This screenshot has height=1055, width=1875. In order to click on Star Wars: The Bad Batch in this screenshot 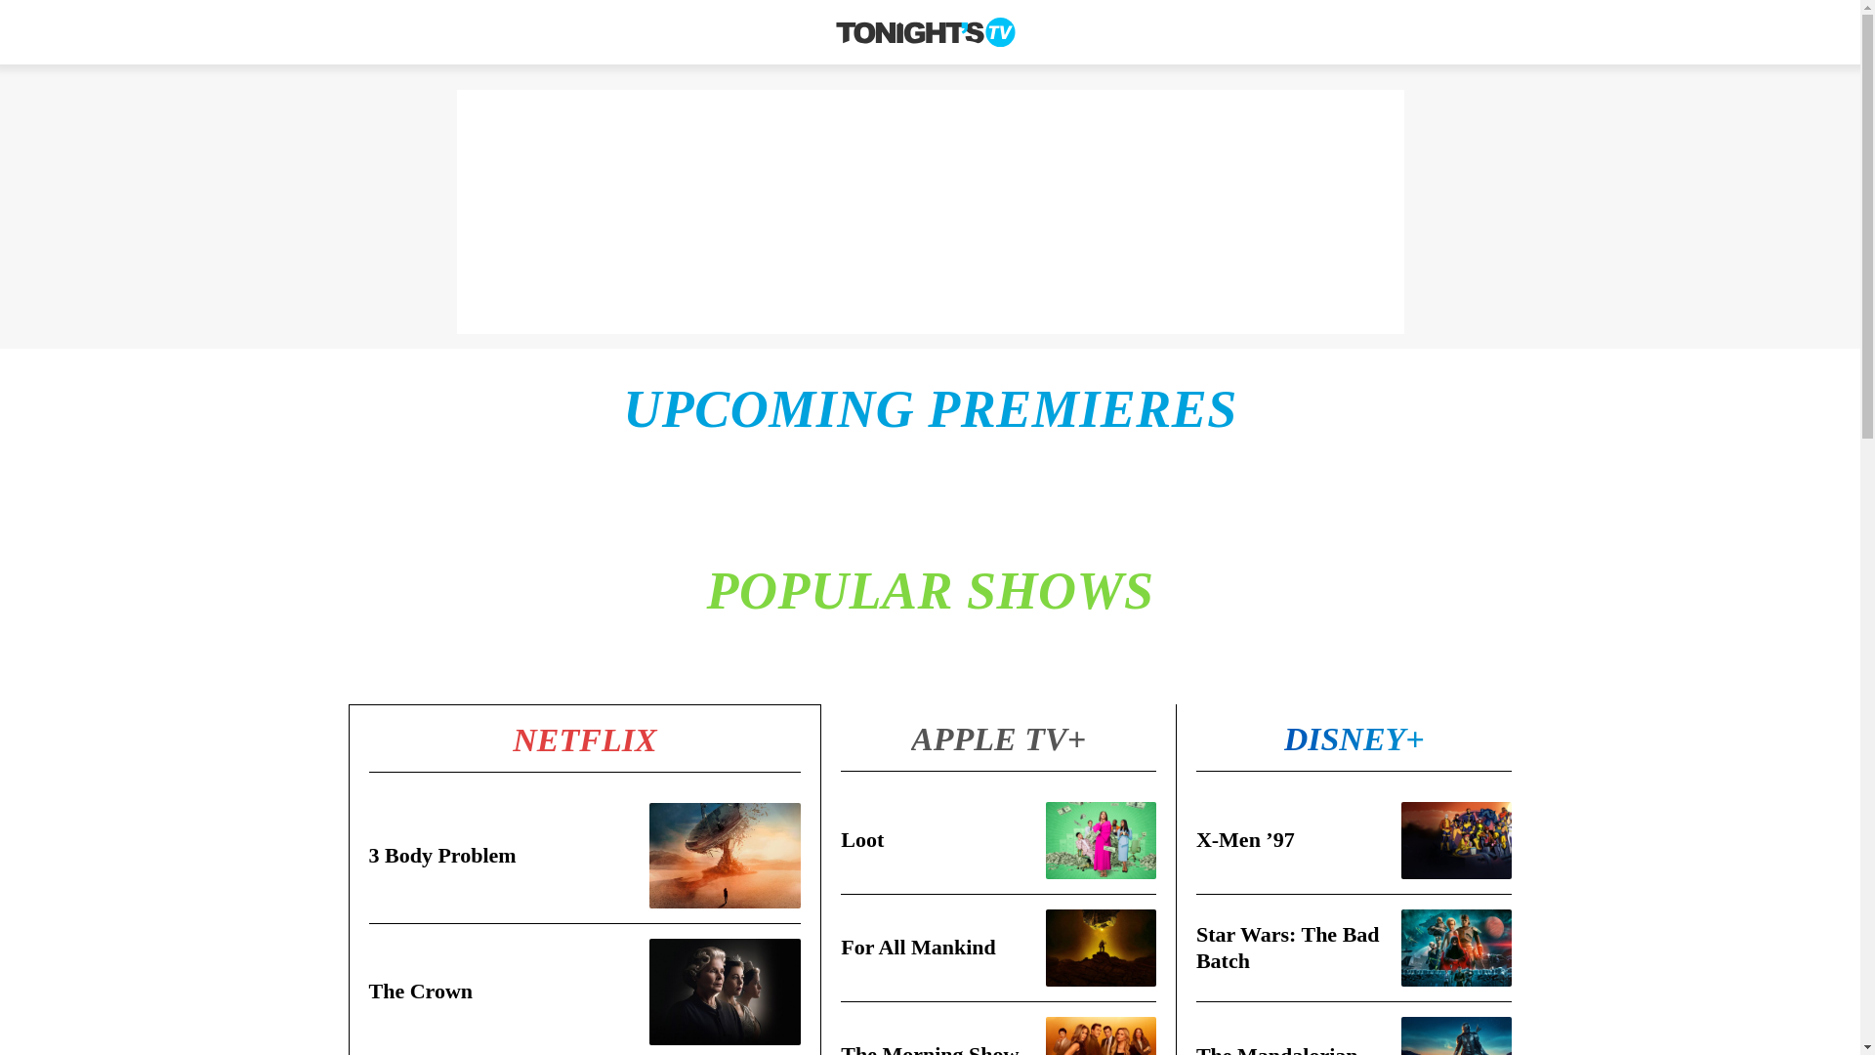, I will do `click(1287, 946)`.